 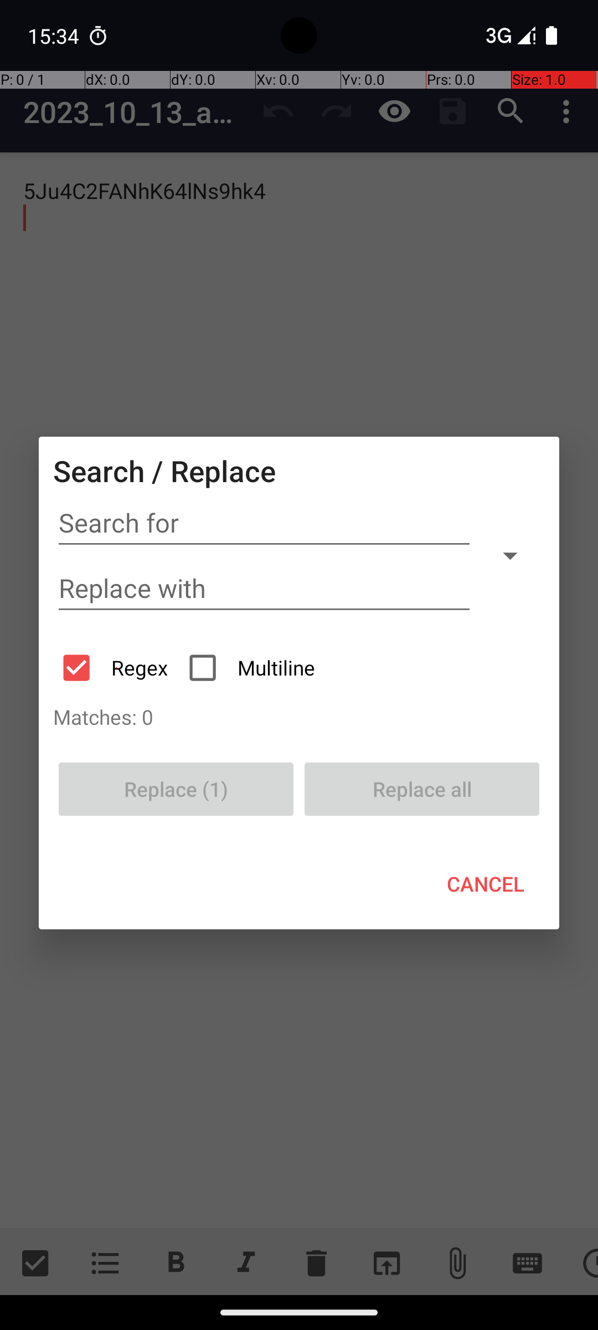 What do you see at coordinates (422, 789) in the screenshot?
I see `Replace all` at bounding box center [422, 789].